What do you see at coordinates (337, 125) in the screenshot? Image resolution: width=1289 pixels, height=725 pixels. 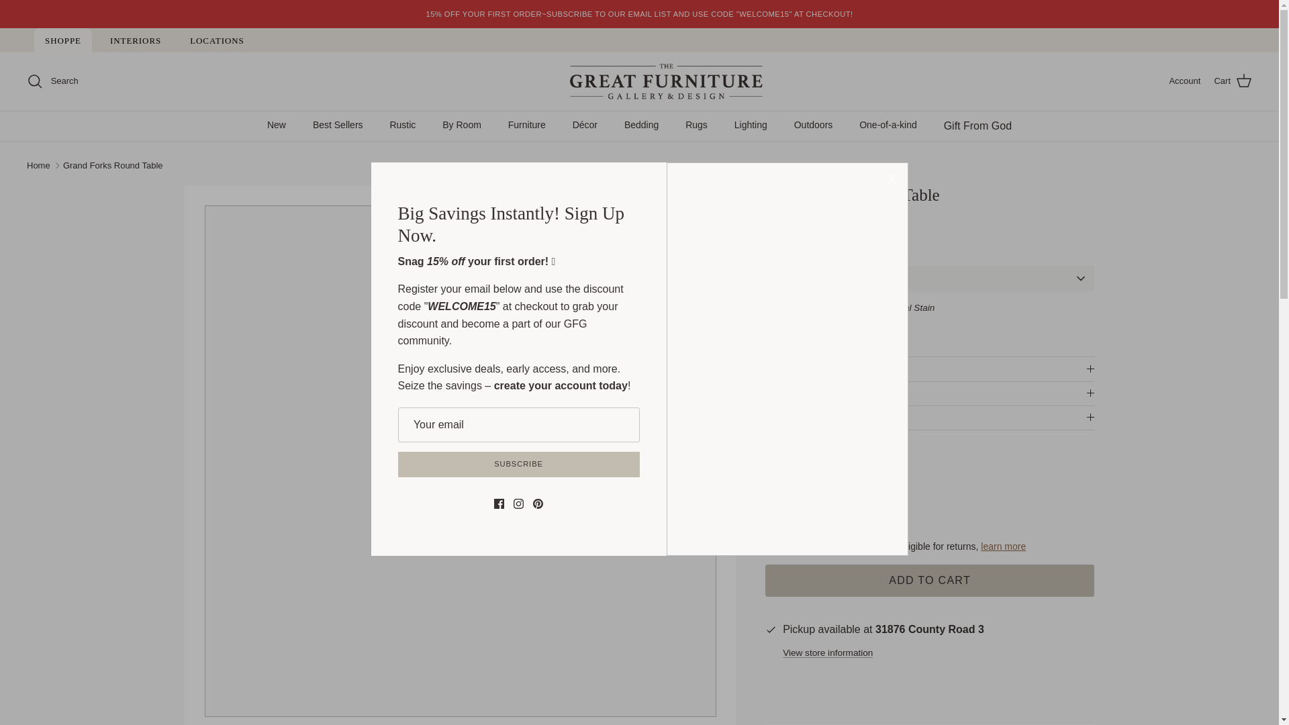 I see `Best Sellers` at bounding box center [337, 125].